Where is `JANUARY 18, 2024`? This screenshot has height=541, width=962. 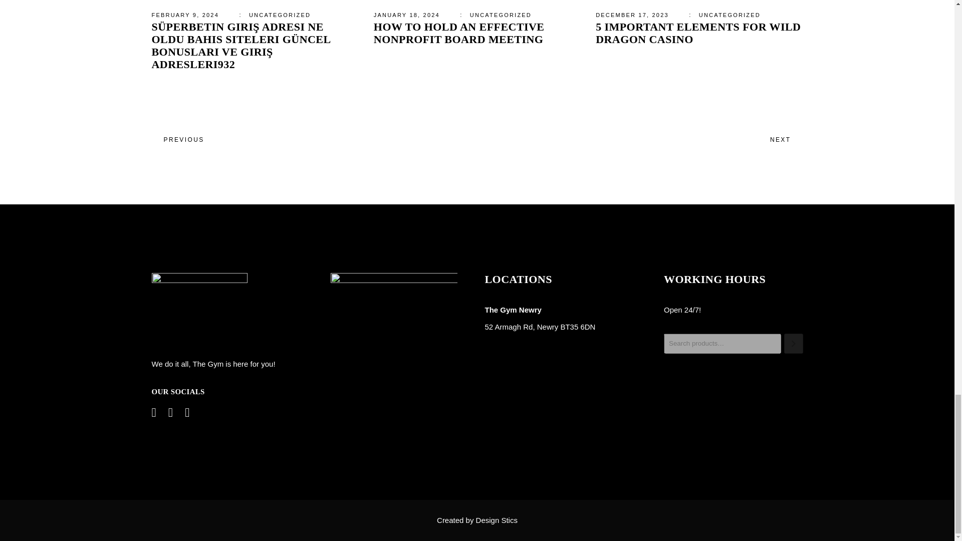 JANUARY 18, 2024 is located at coordinates (407, 15).